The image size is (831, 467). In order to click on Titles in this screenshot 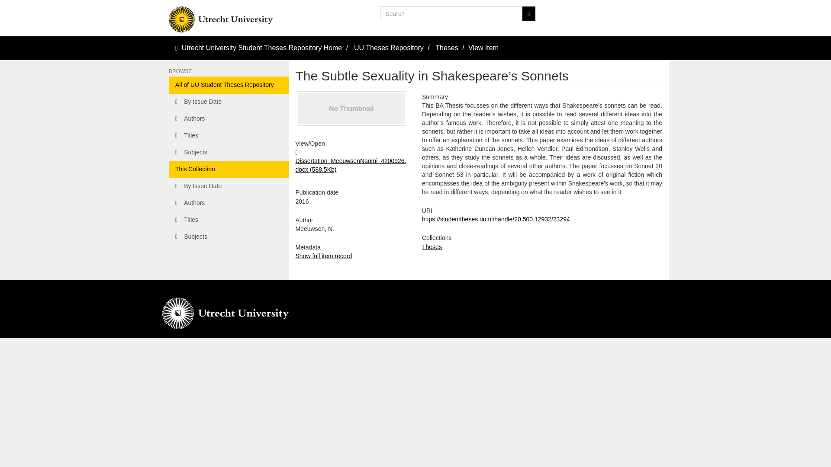, I will do `click(229, 135)`.